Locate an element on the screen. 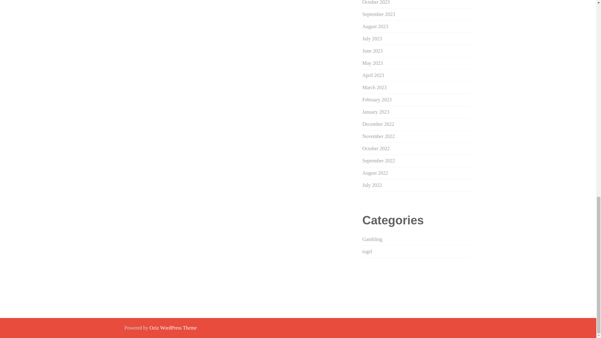 The width and height of the screenshot is (601, 338). May 2023 is located at coordinates (372, 63).